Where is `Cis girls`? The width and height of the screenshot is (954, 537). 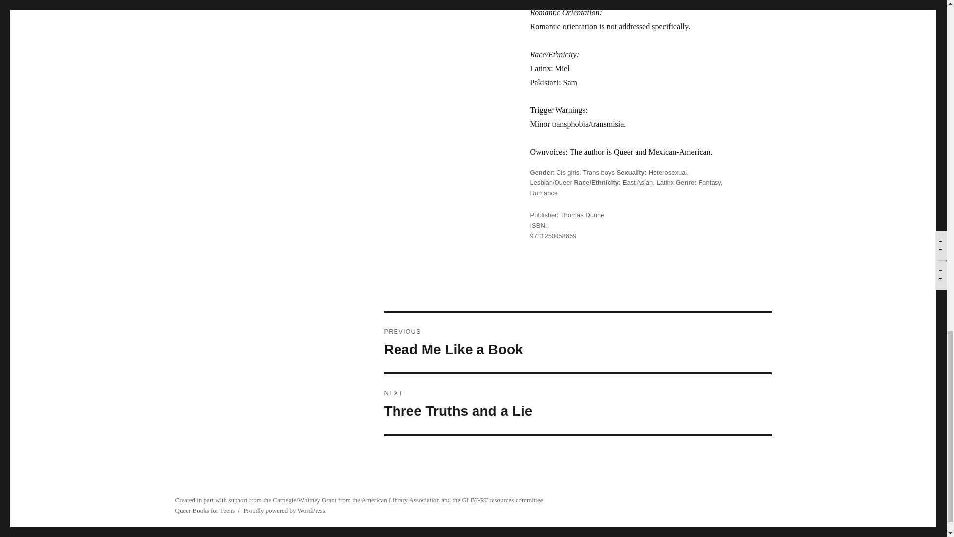
Cis girls is located at coordinates (567, 172).